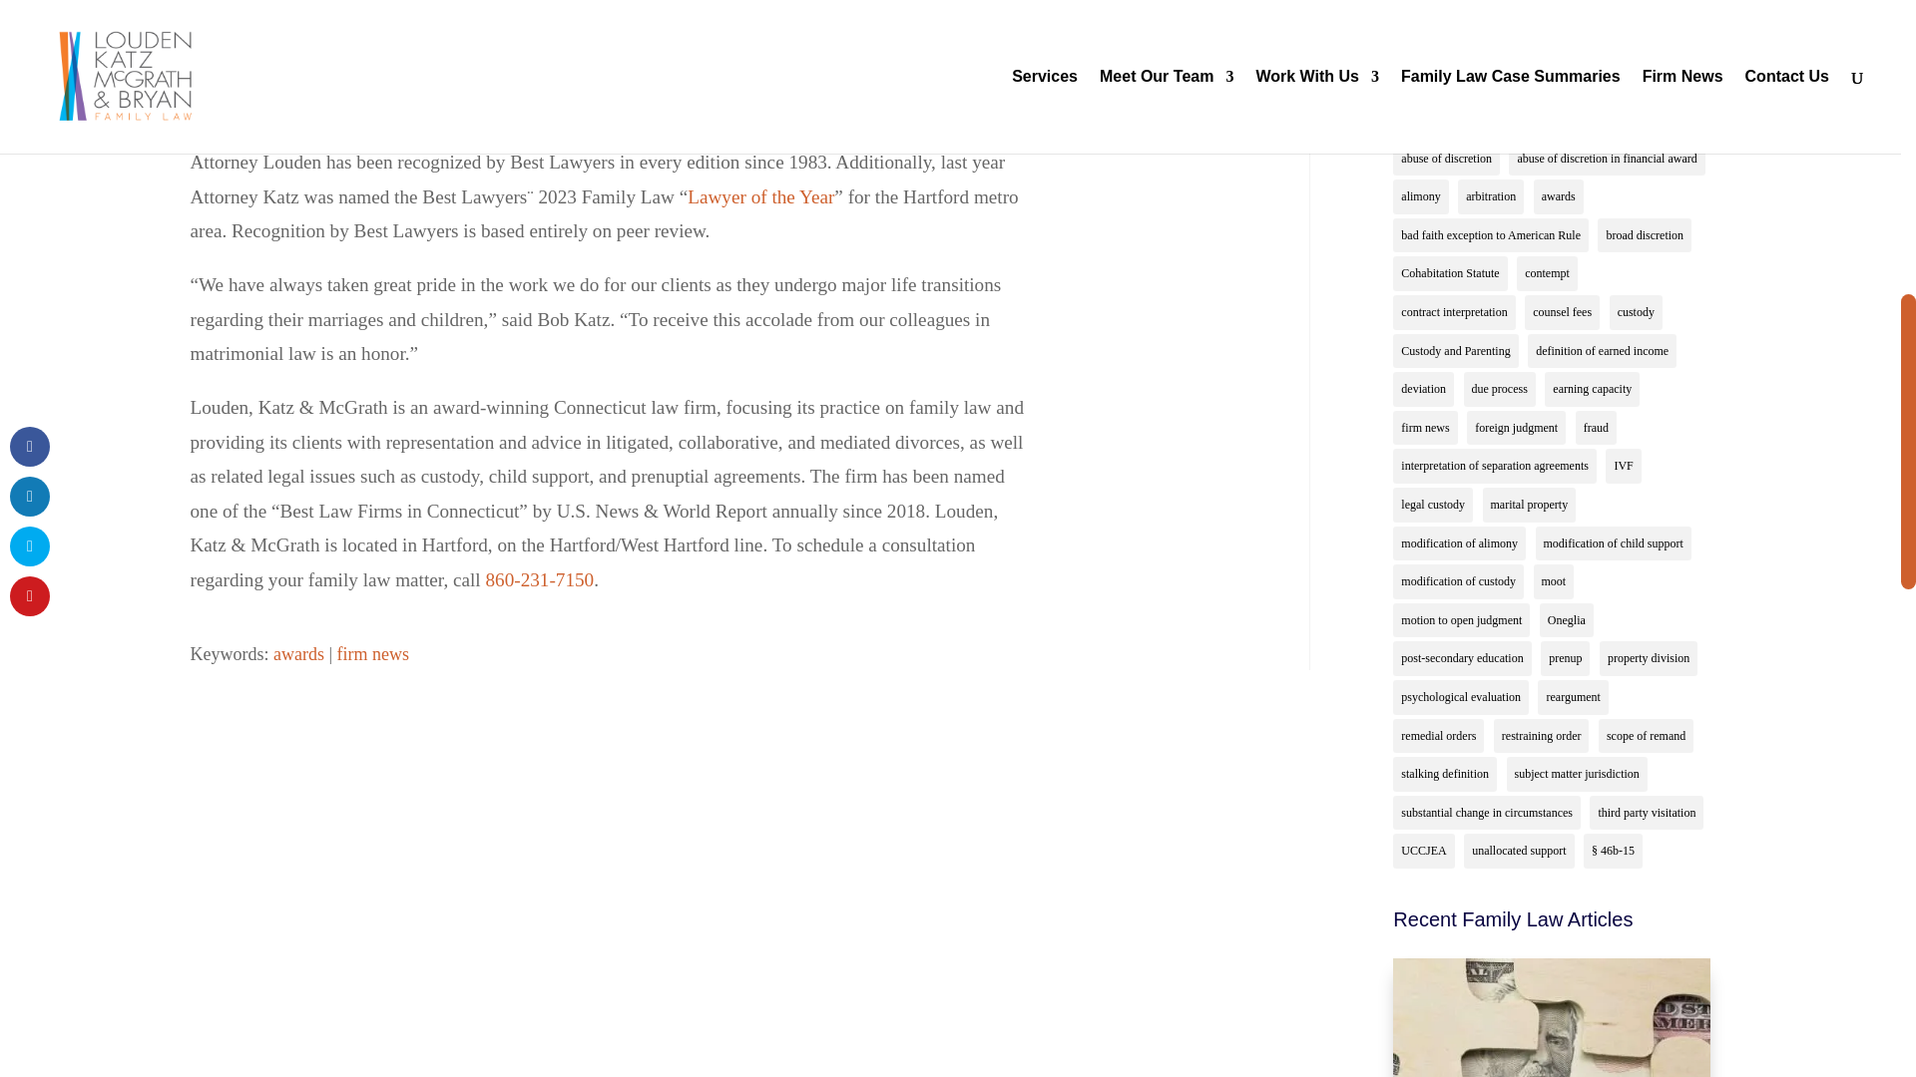 The width and height of the screenshot is (1916, 1077). What do you see at coordinates (1446, 159) in the screenshot?
I see `abuse of discretion` at bounding box center [1446, 159].